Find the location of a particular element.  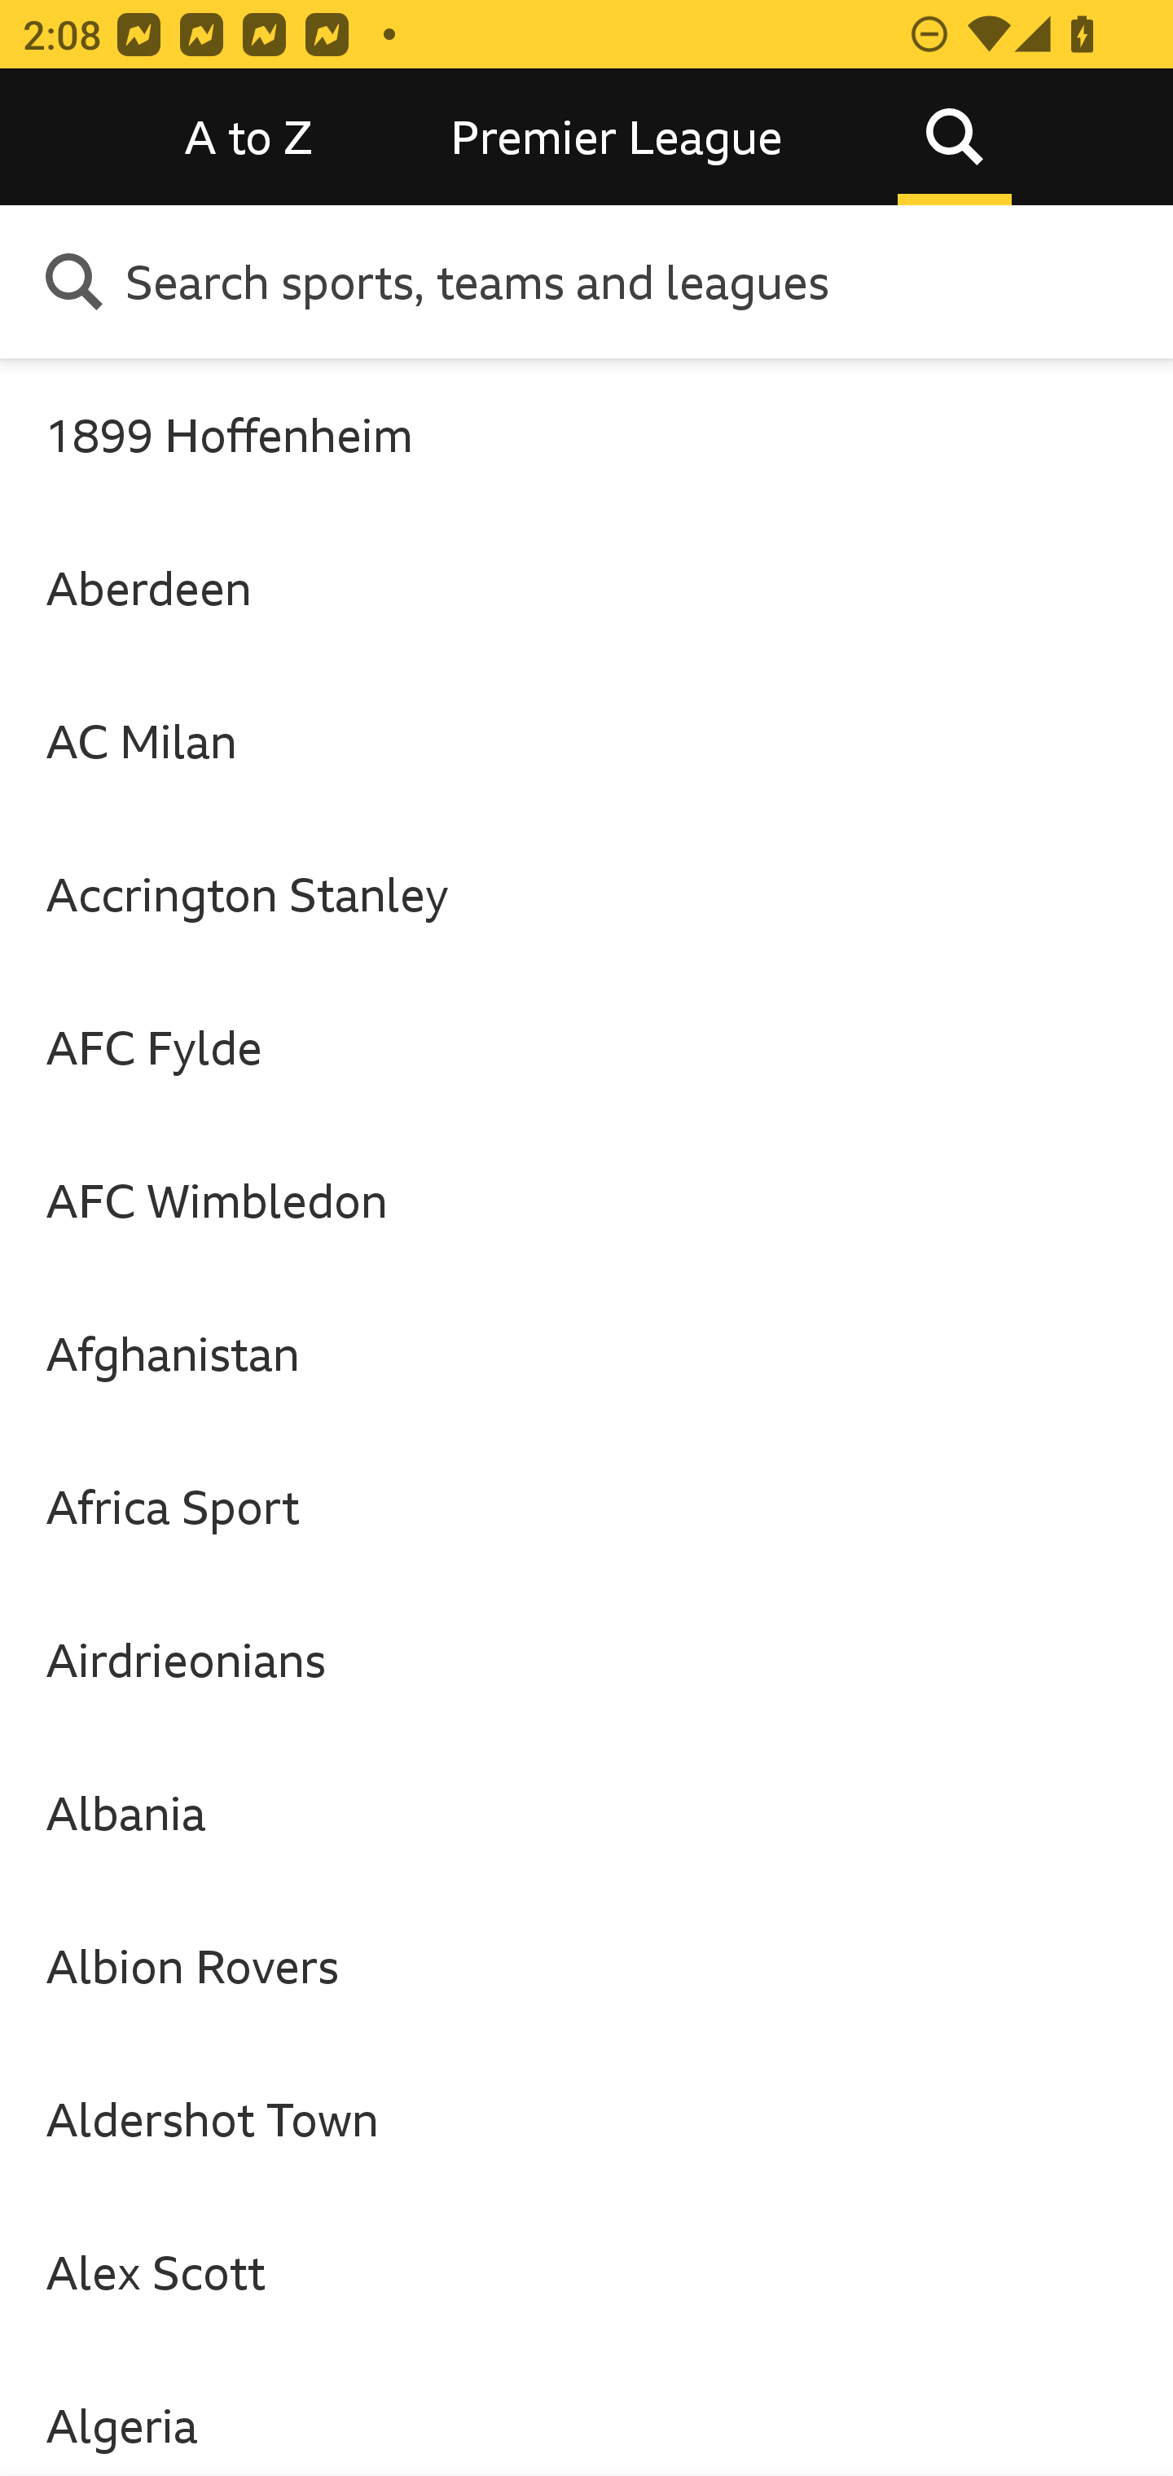

Search sports, teams and leagues is located at coordinates (638, 282).